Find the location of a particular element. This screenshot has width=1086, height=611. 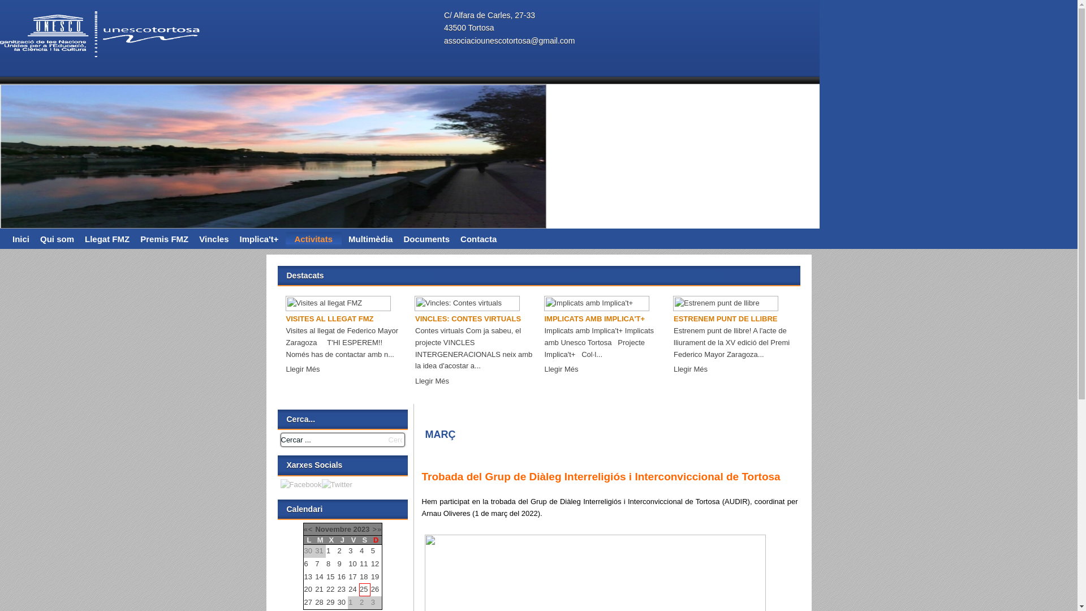

4 is located at coordinates (290, 242).